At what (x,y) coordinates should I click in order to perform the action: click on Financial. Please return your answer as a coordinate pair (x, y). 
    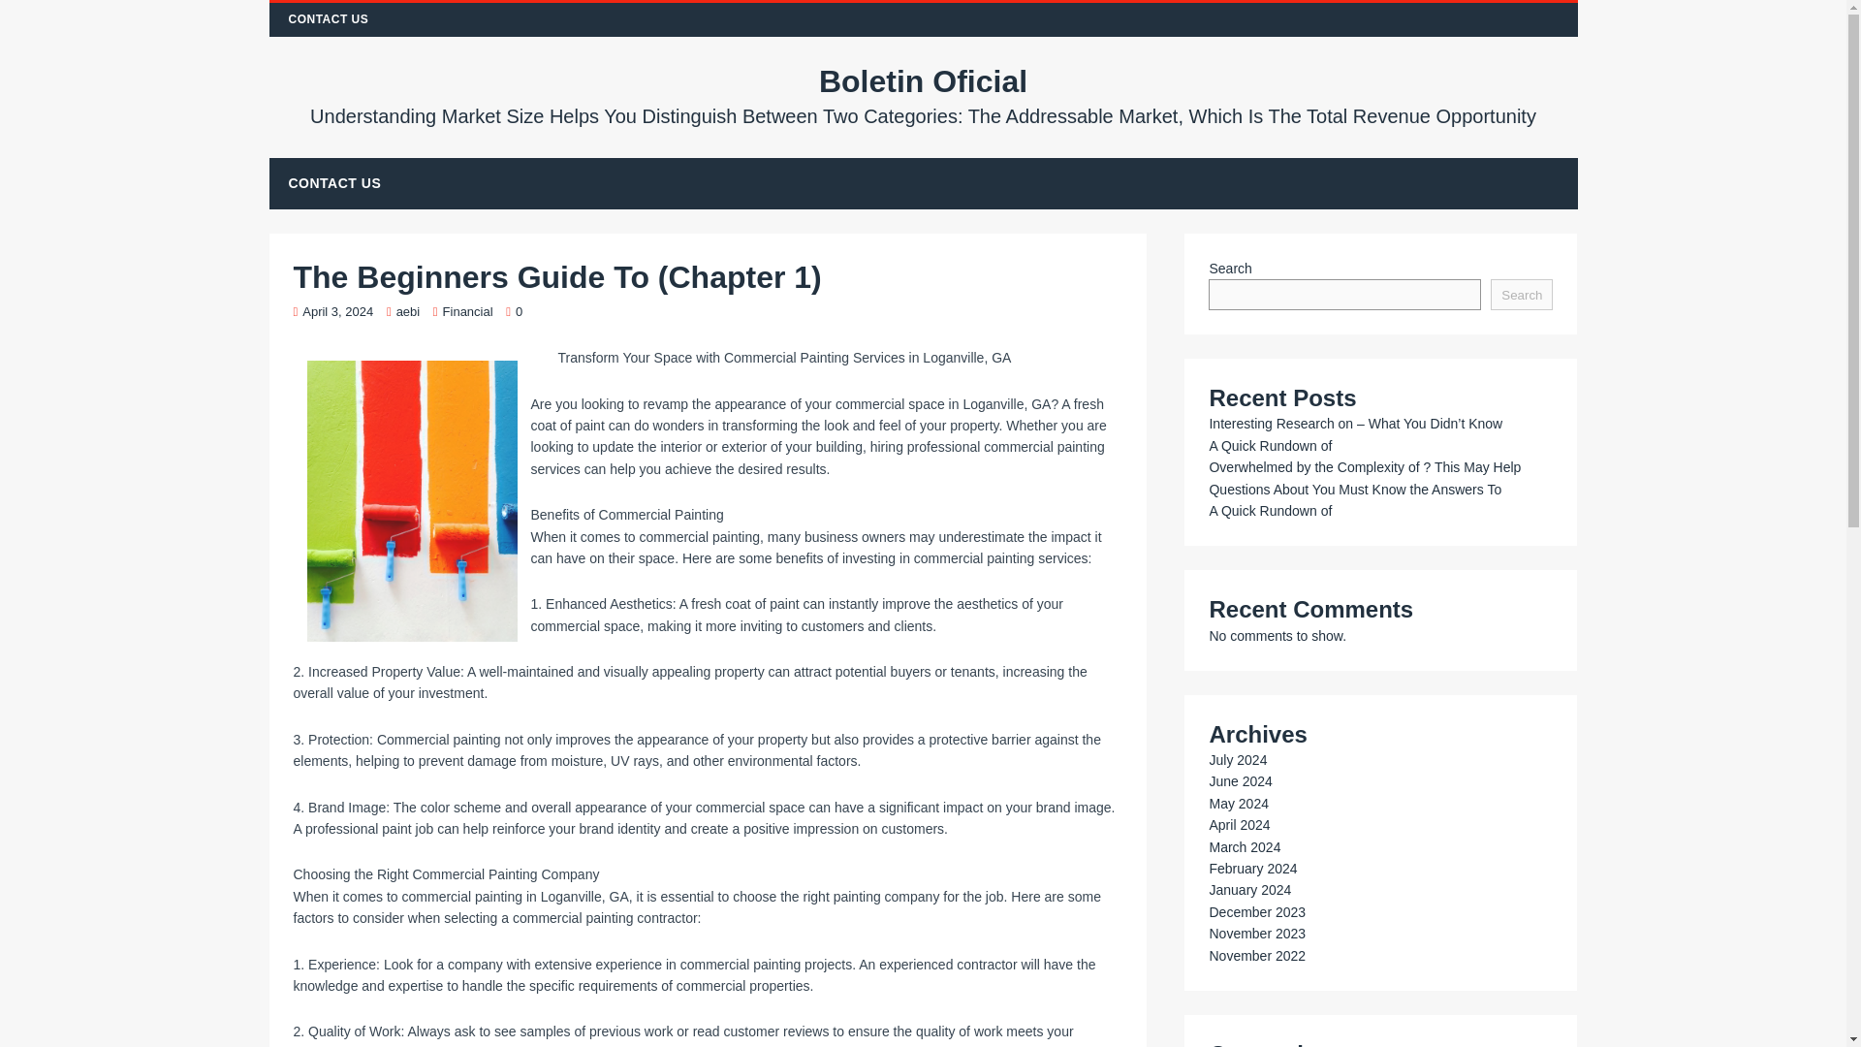
    Looking at the image, I should click on (467, 312).